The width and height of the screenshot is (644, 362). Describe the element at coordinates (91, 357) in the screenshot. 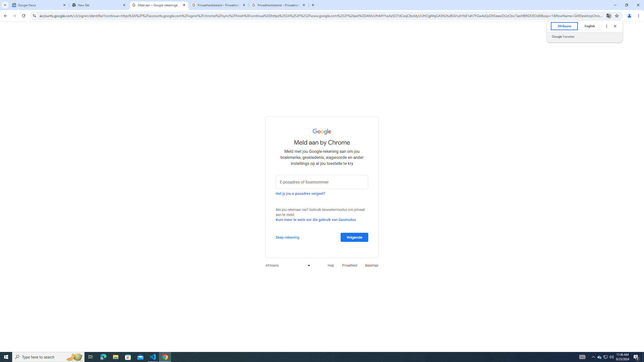

I see `Task View` at that location.